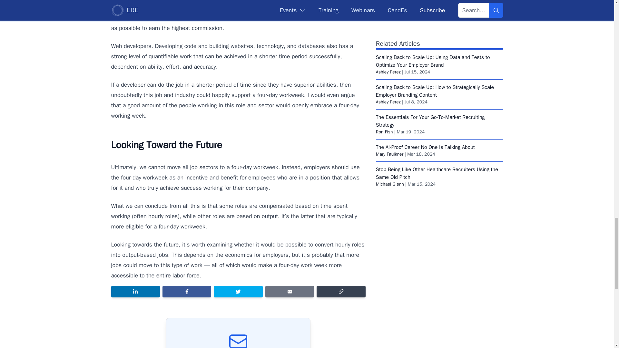 This screenshot has width=619, height=348. Describe the element at coordinates (384, 131) in the screenshot. I see `Ron Fish` at that location.